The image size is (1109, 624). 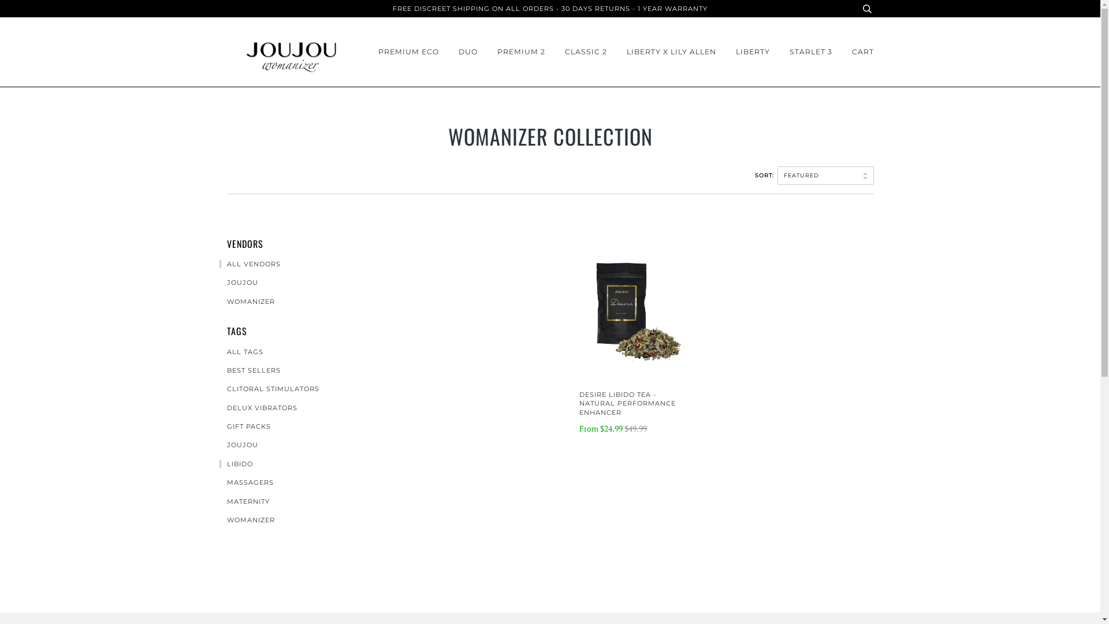 What do you see at coordinates (671, 52) in the screenshot?
I see `LIBERTY X LILY ALLEN` at bounding box center [671, 52].